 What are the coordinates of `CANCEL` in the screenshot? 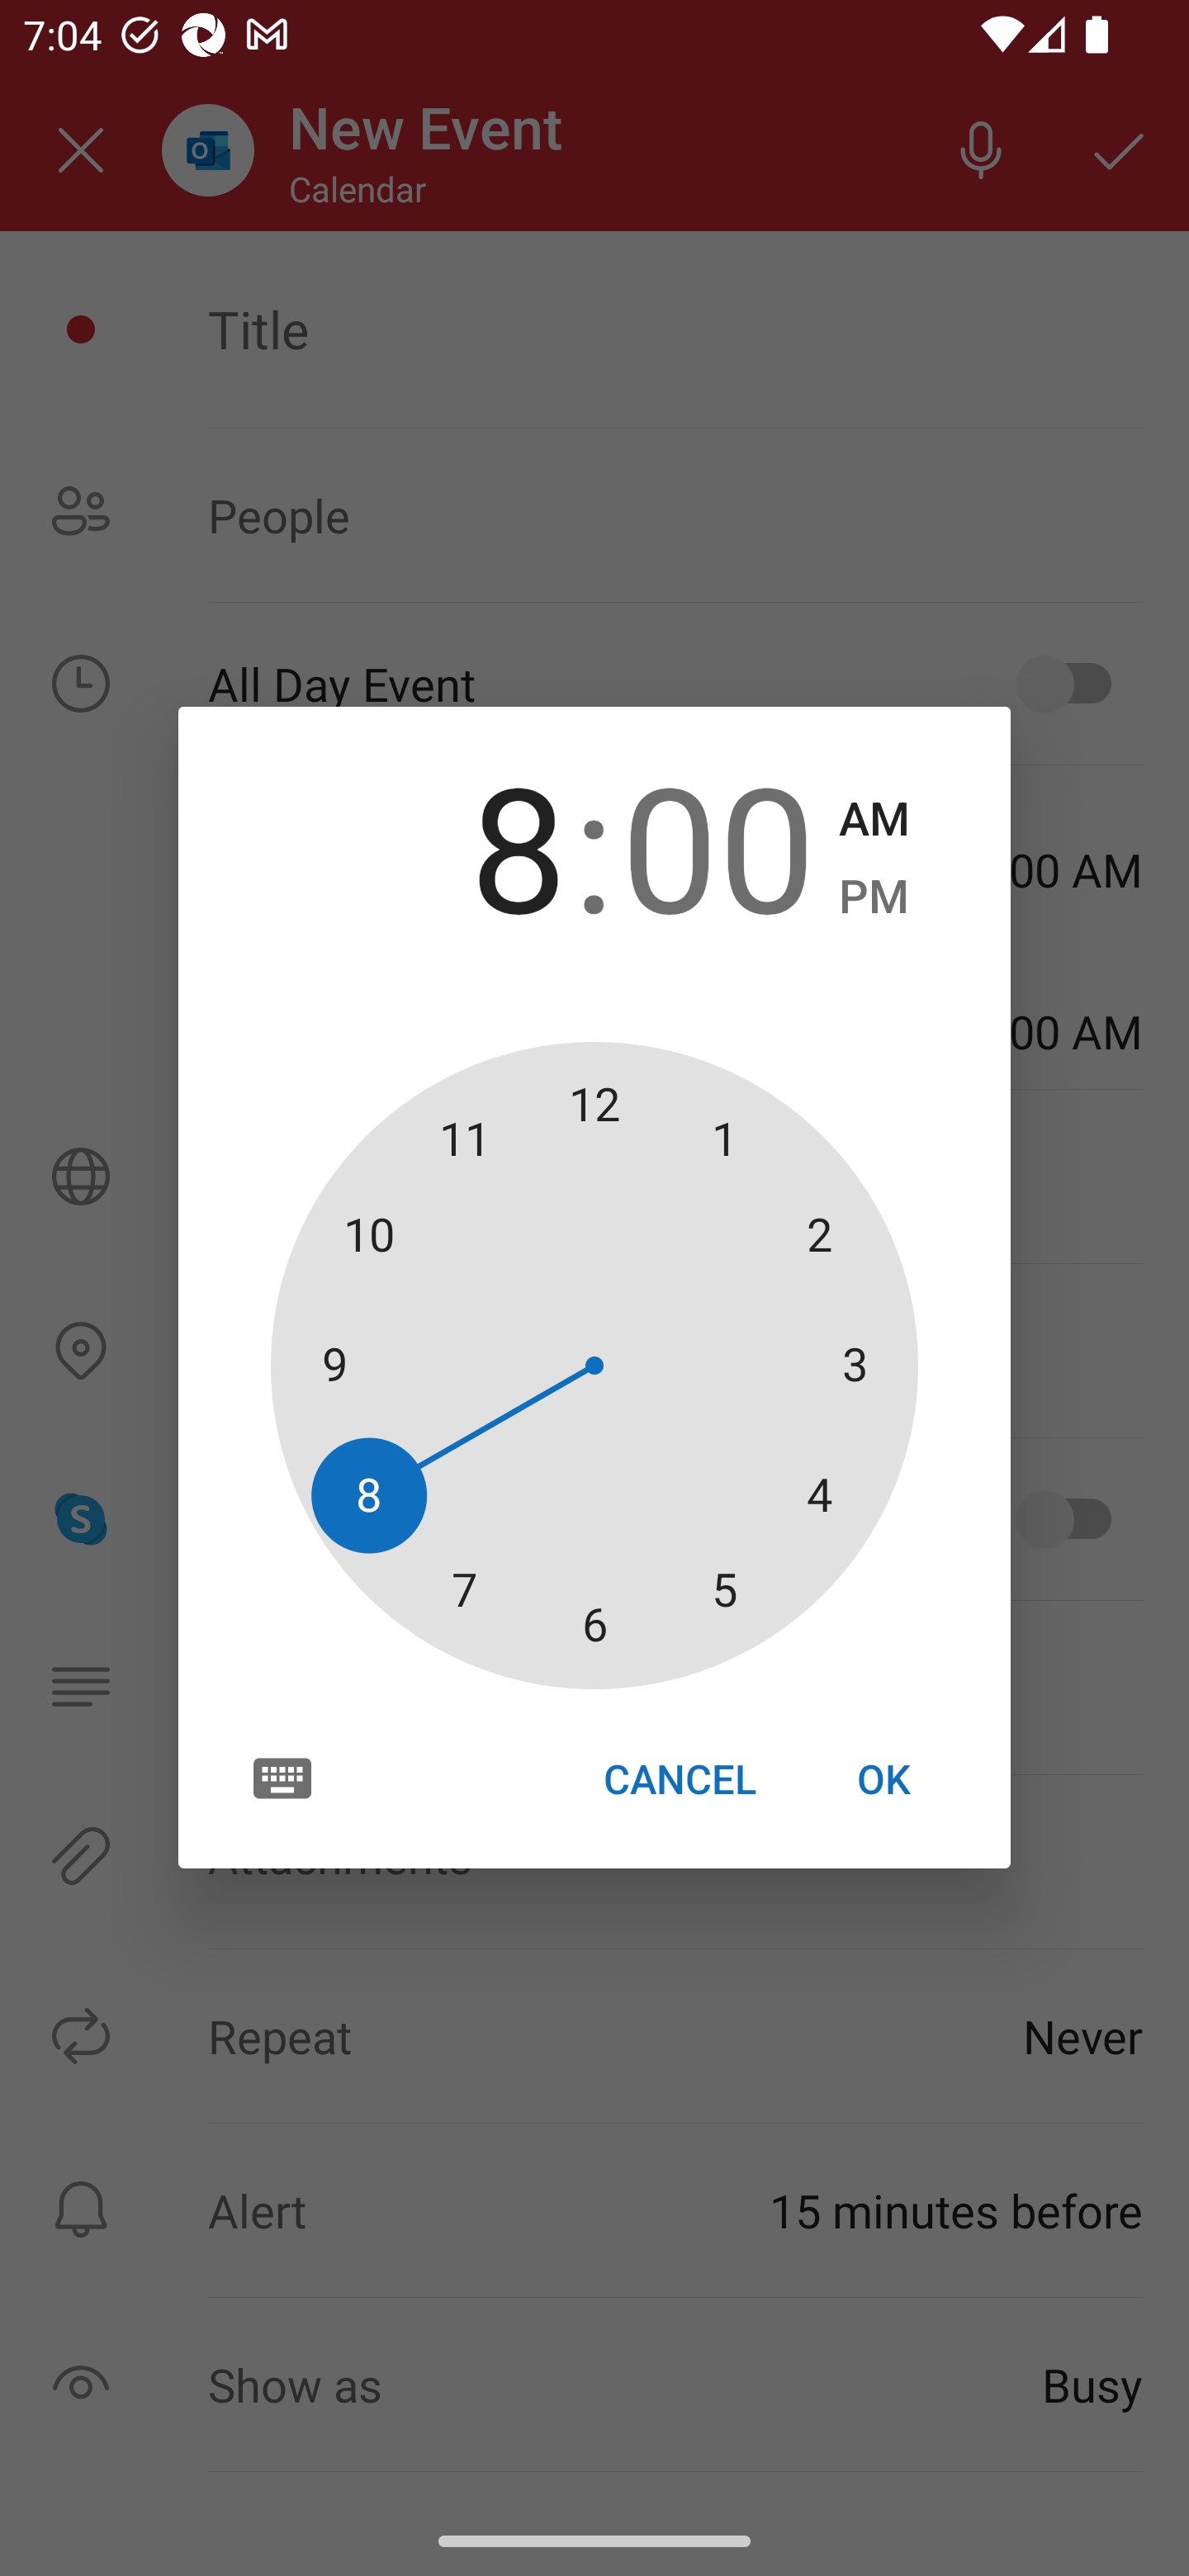 It's located at (679, 1778).